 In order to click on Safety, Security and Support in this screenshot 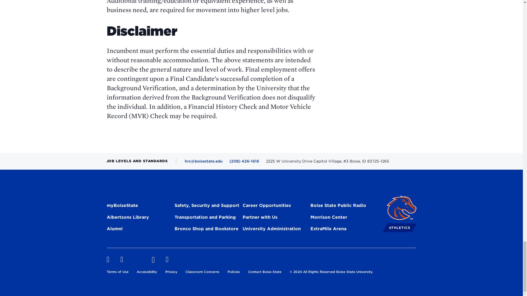, I will do `click(207, 206)`.